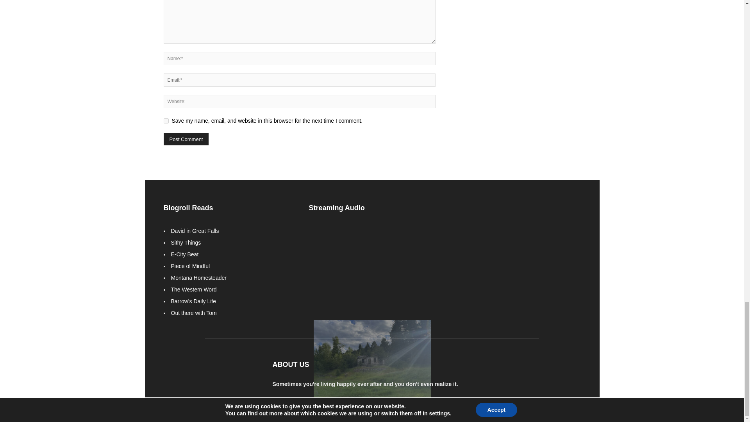  Describe the element at coordinates (186, 139) in the screenshot. I see `Post Comment` at that location.